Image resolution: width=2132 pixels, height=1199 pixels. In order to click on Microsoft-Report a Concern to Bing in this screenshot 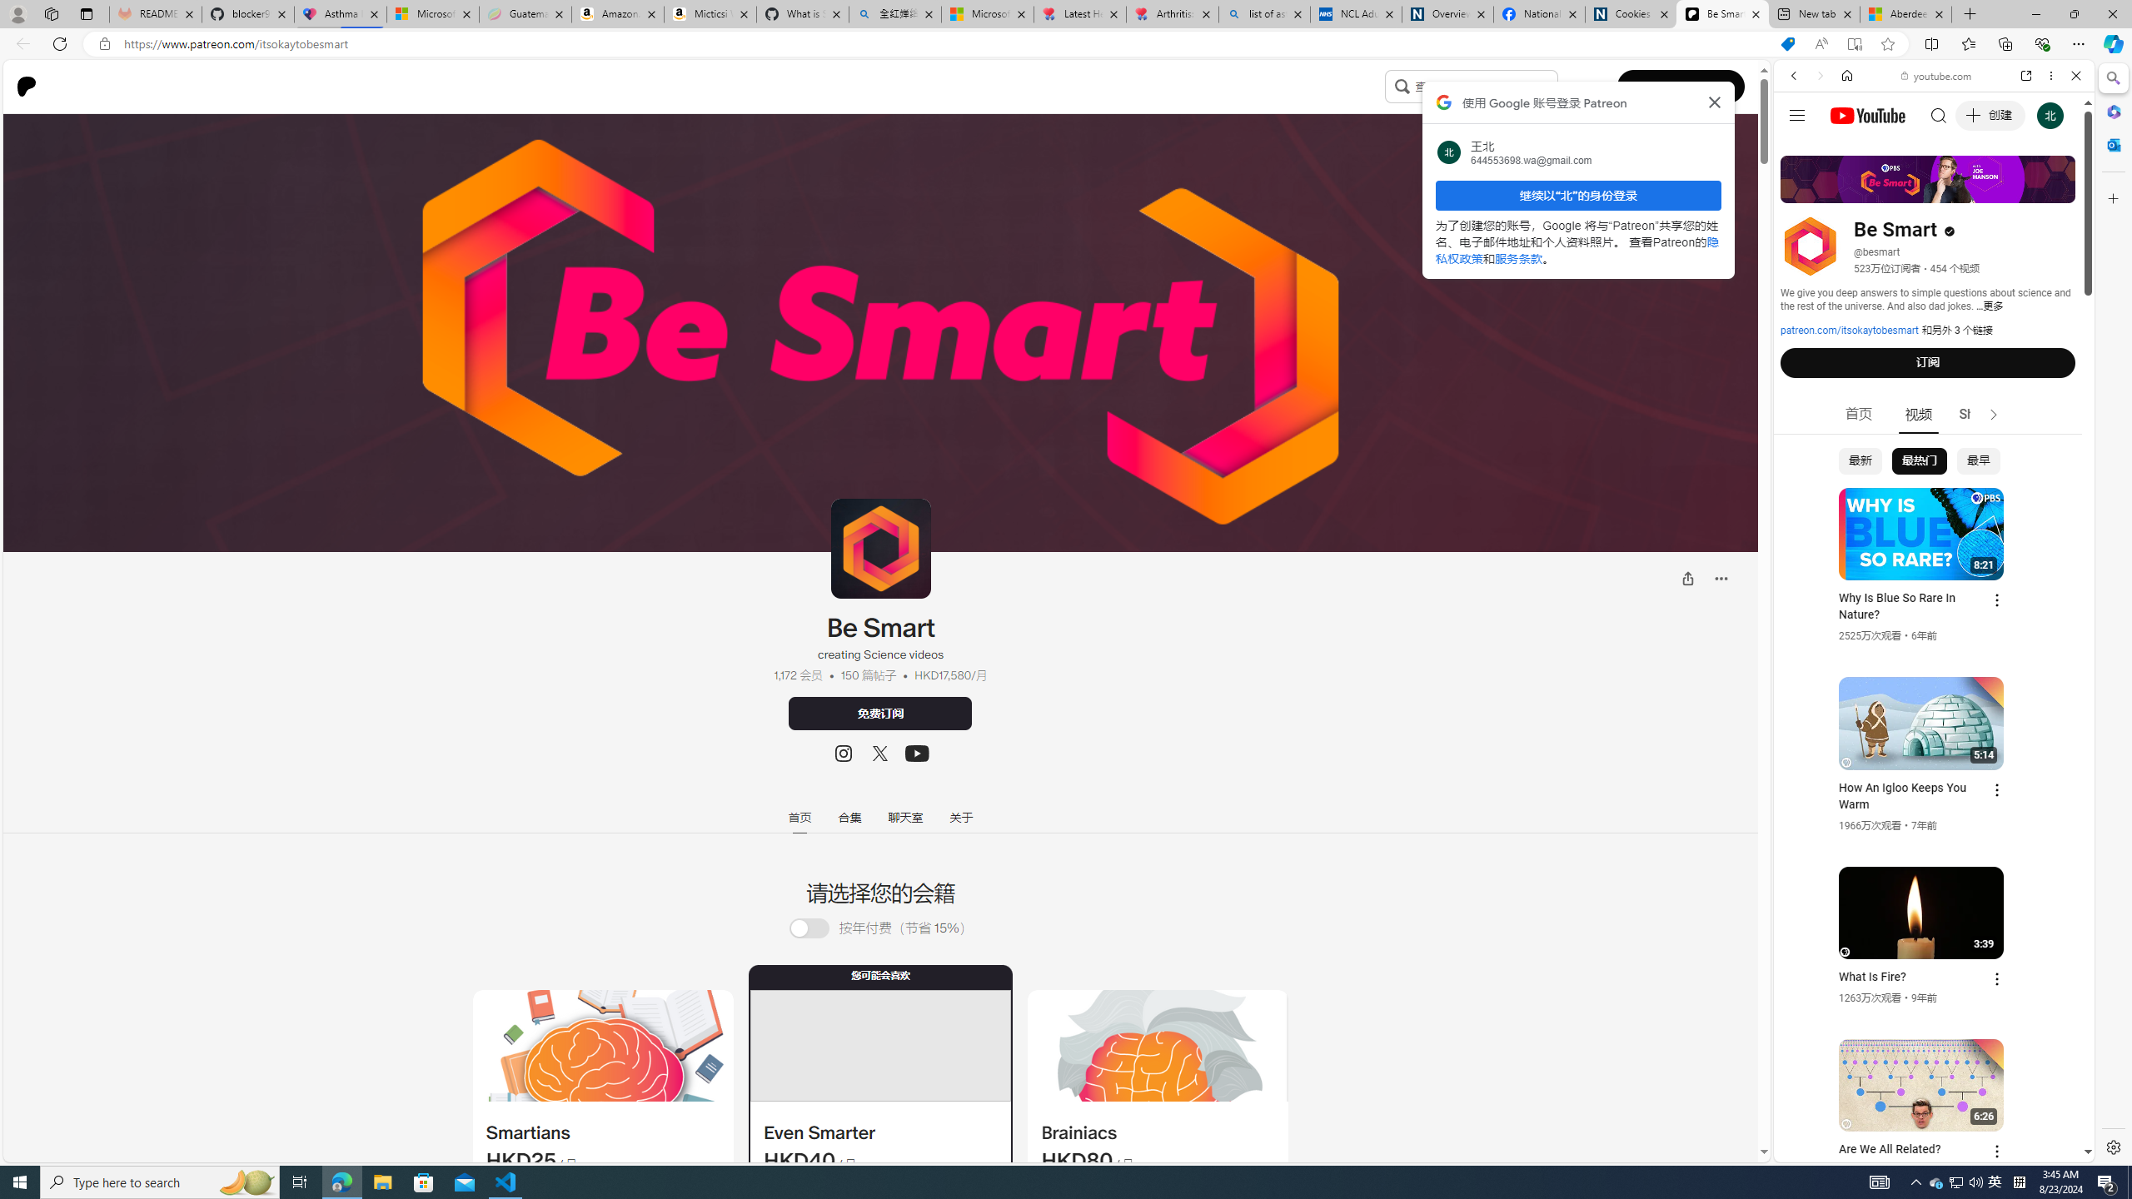, I will do `click(432, 14)`.